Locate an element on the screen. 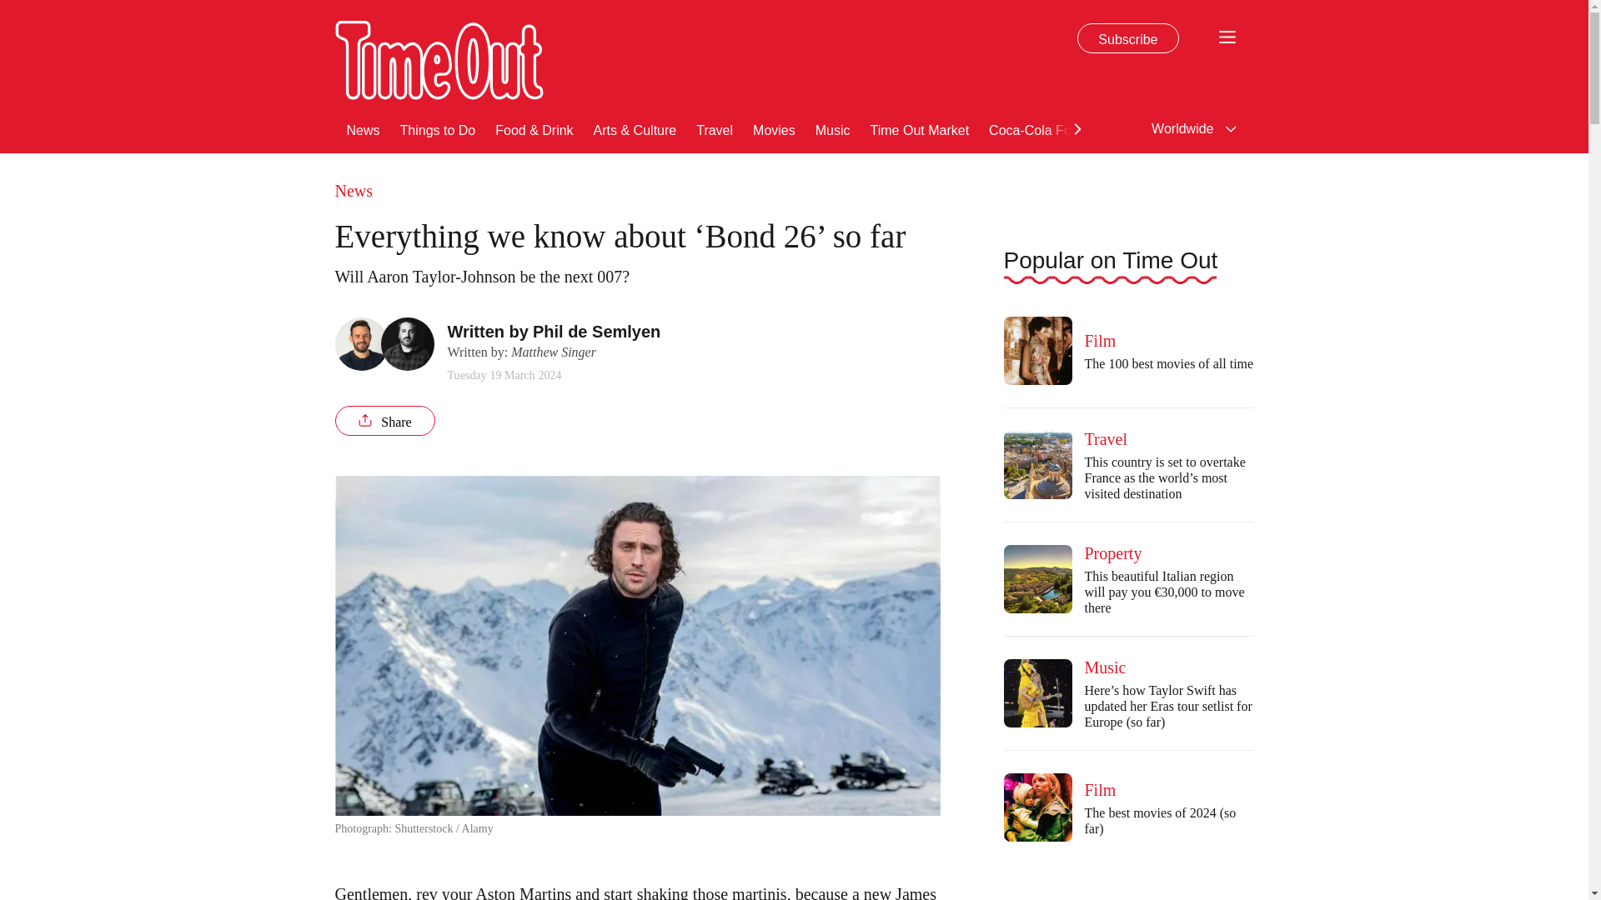  Go to the content is located at coordinates (12, 8).